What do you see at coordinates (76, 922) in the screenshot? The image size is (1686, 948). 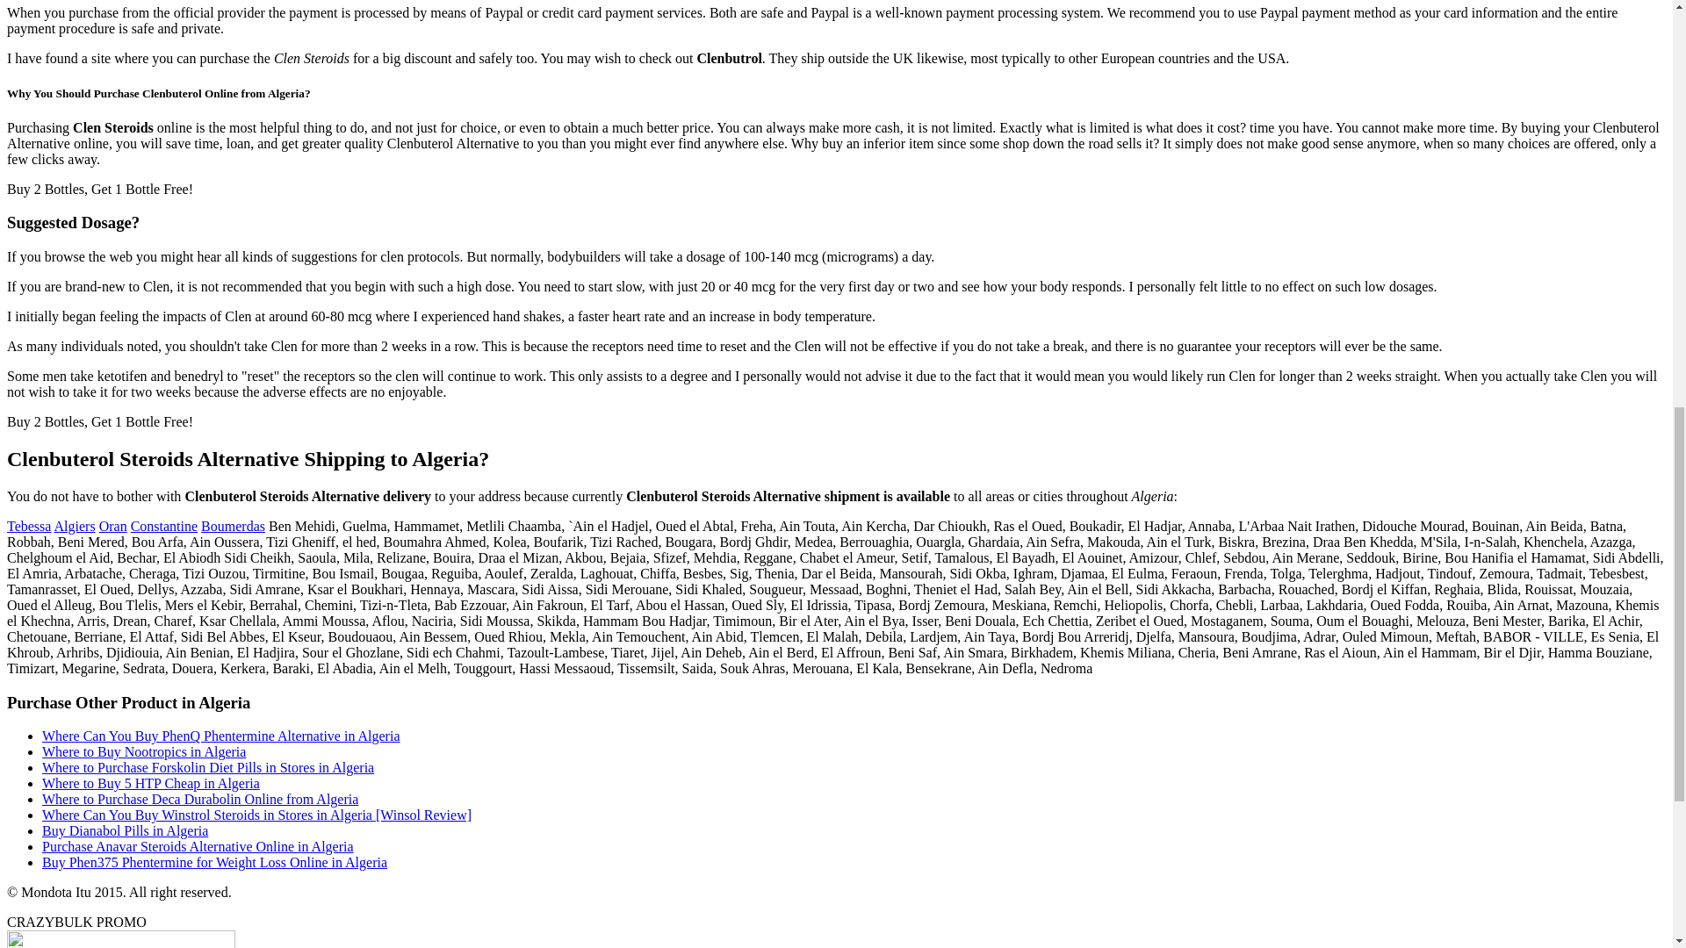 I see `CRAZYBULK PROMO` at bounding box center [76, 922].